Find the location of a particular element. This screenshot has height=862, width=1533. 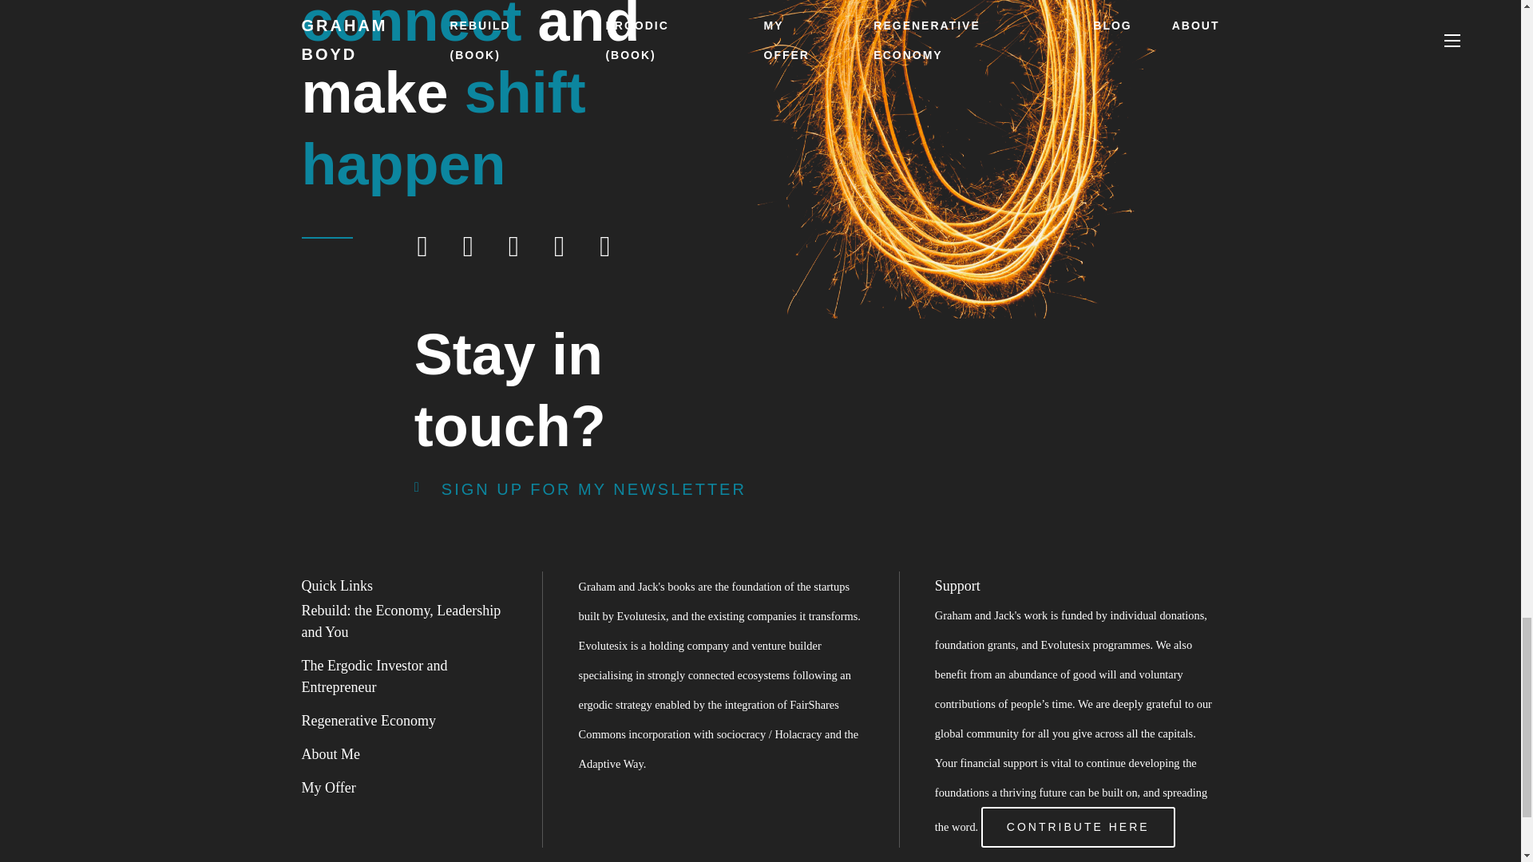

My Offer is located at coordinates (329, 787).